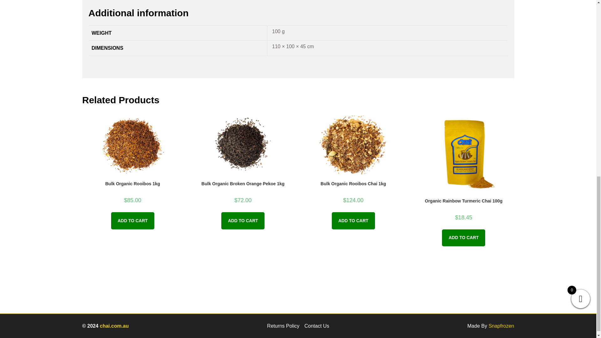 The image size is (601, 338). Describe the element at coordinates (243, 221) in the screenshot. I see `ADD TO CART` at that location.